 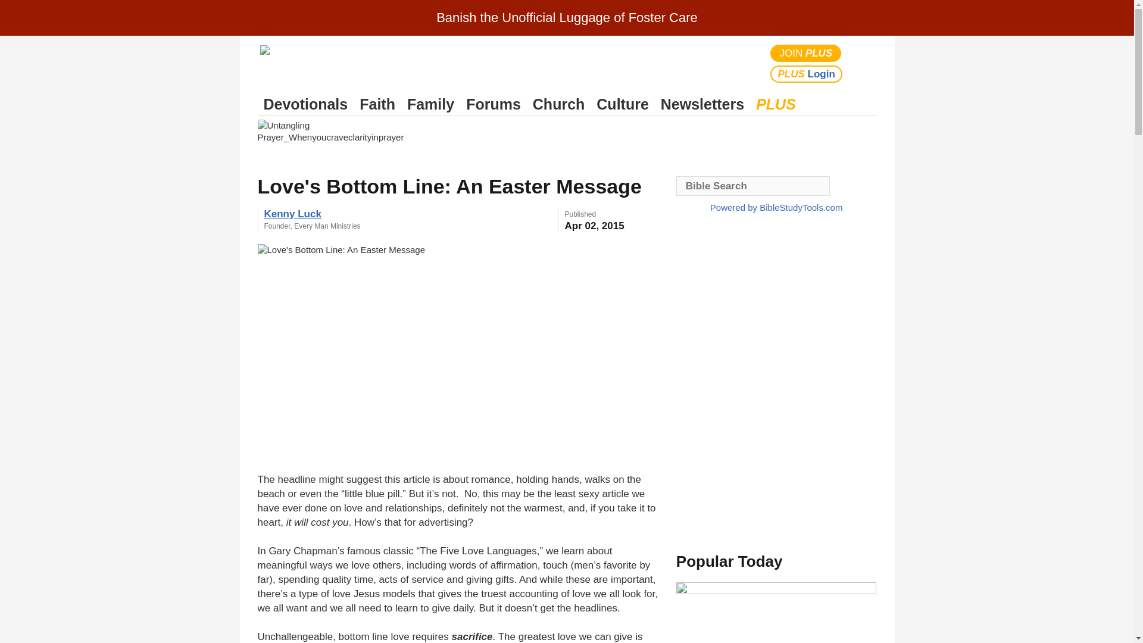 What do you see at coordinates (806, 52) in the screenshot?
I see `Join Plus` at bounding box center [806, 52].